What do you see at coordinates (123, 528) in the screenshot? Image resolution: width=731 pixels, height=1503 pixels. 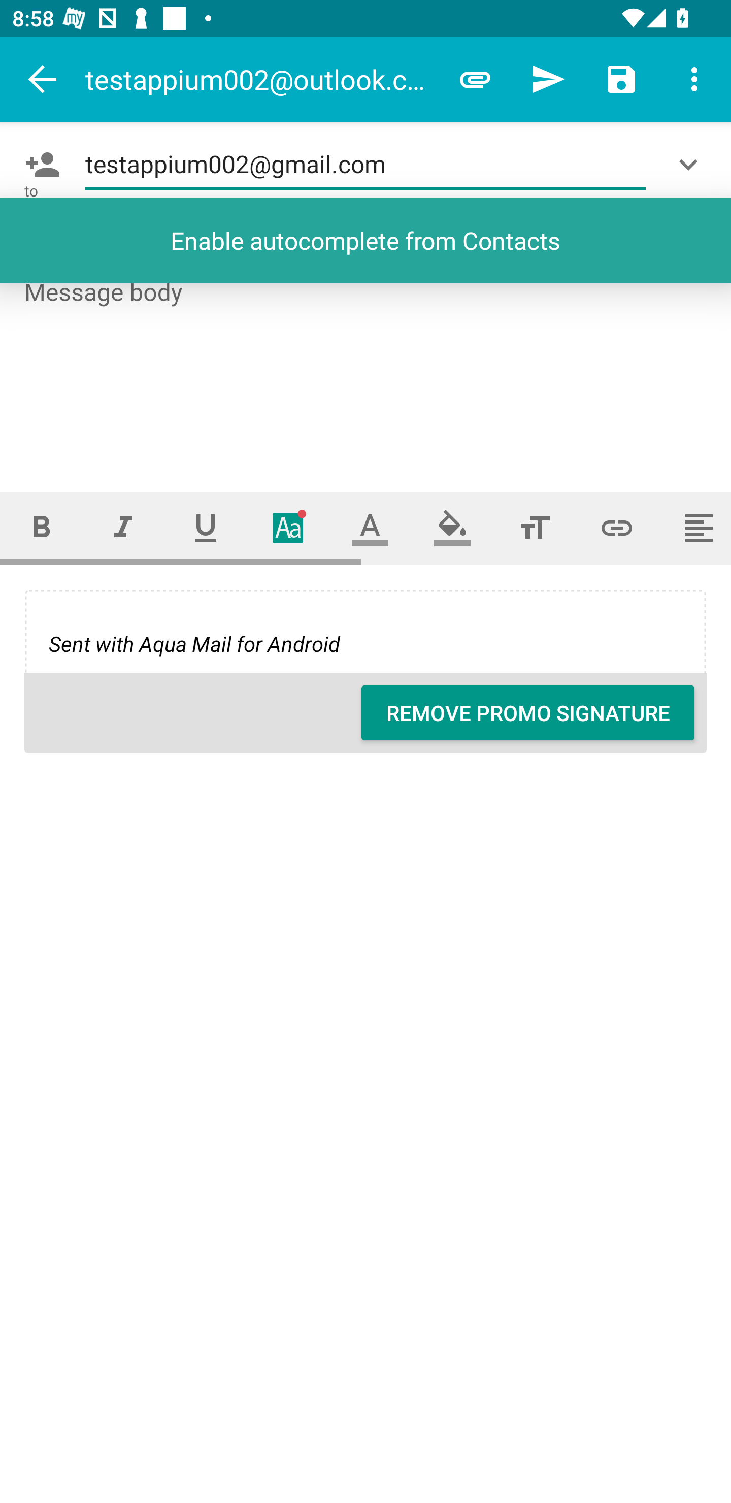 I see `Italic` at bounding box center [123, 528].